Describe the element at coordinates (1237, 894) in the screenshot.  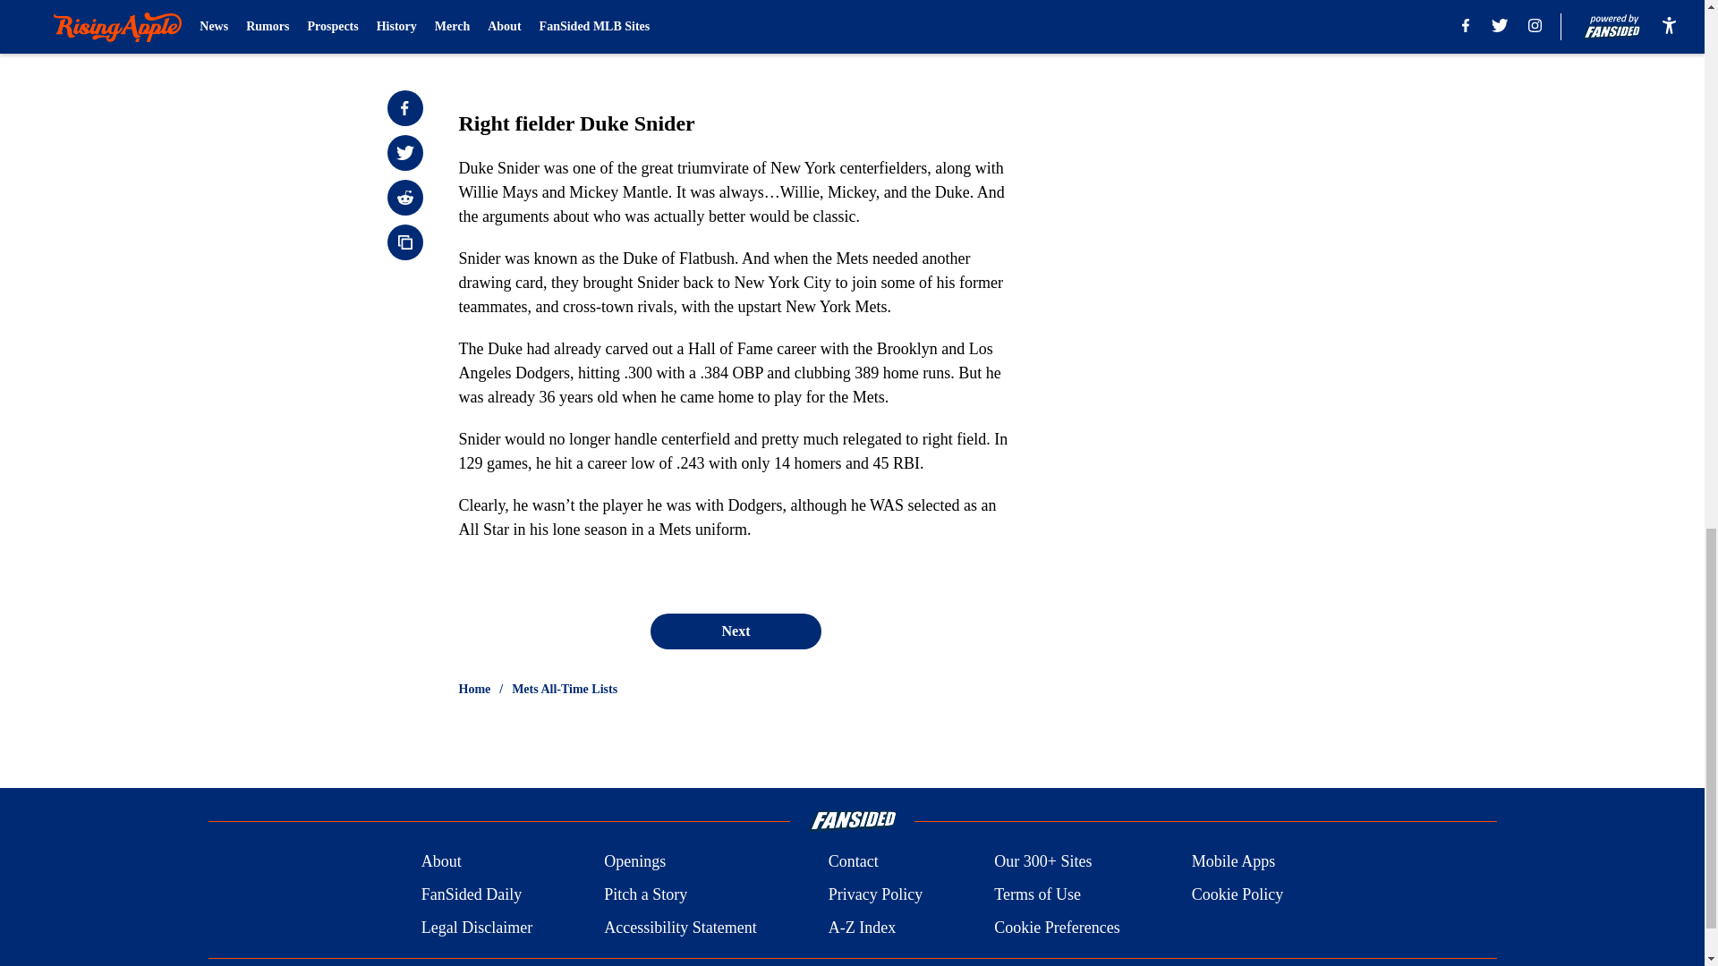
I see `Cookie Policy` at that location.